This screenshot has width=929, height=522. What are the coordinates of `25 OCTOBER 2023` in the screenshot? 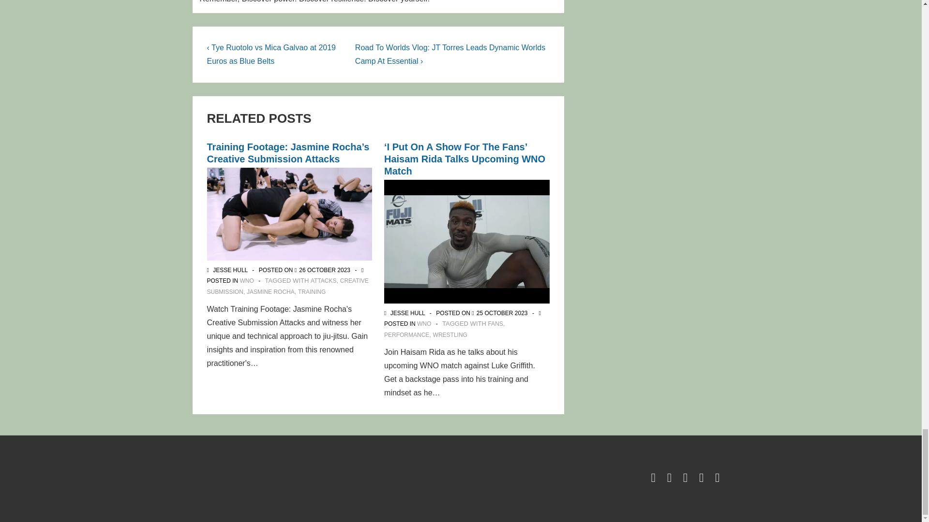 It's located at (502, 313).